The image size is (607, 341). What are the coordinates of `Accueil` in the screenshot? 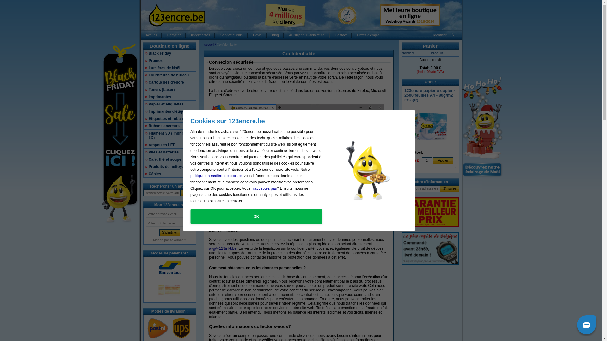 It's located at (151, 35).